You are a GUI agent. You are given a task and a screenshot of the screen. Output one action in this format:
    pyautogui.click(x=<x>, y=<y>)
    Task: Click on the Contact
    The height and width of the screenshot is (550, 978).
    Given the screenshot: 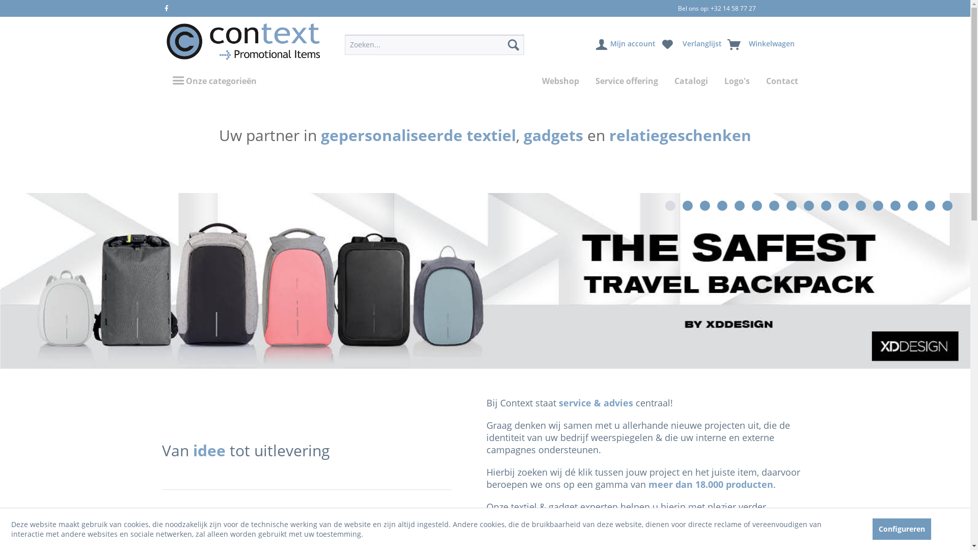 What is the action you would take?
    pyautogui.click(x=782, y=81)
    